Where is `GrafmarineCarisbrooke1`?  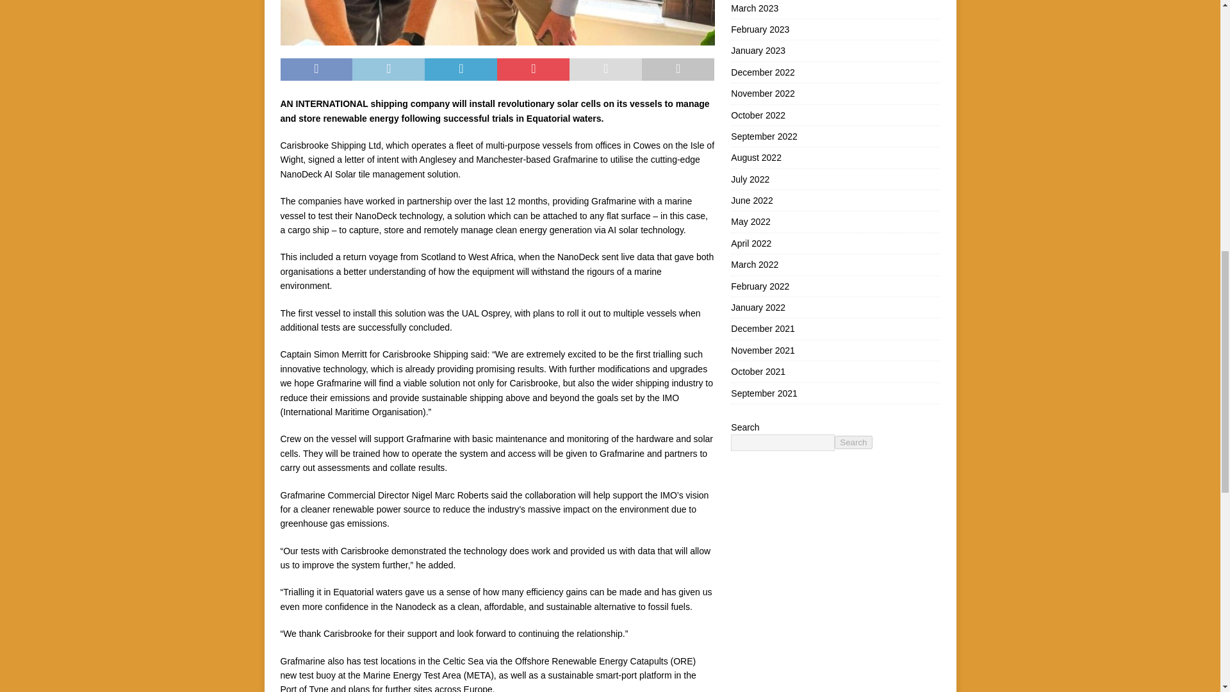 GrafmarineCarisbrooke1 is located at coordinates (497, 23).